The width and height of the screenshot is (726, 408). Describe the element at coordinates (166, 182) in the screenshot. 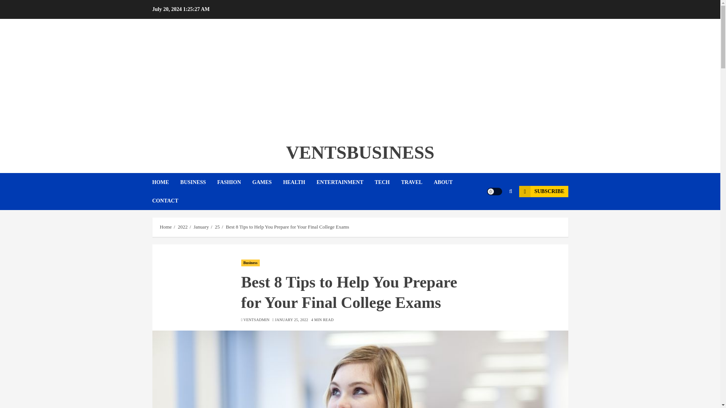

I see `HOME` at that location.